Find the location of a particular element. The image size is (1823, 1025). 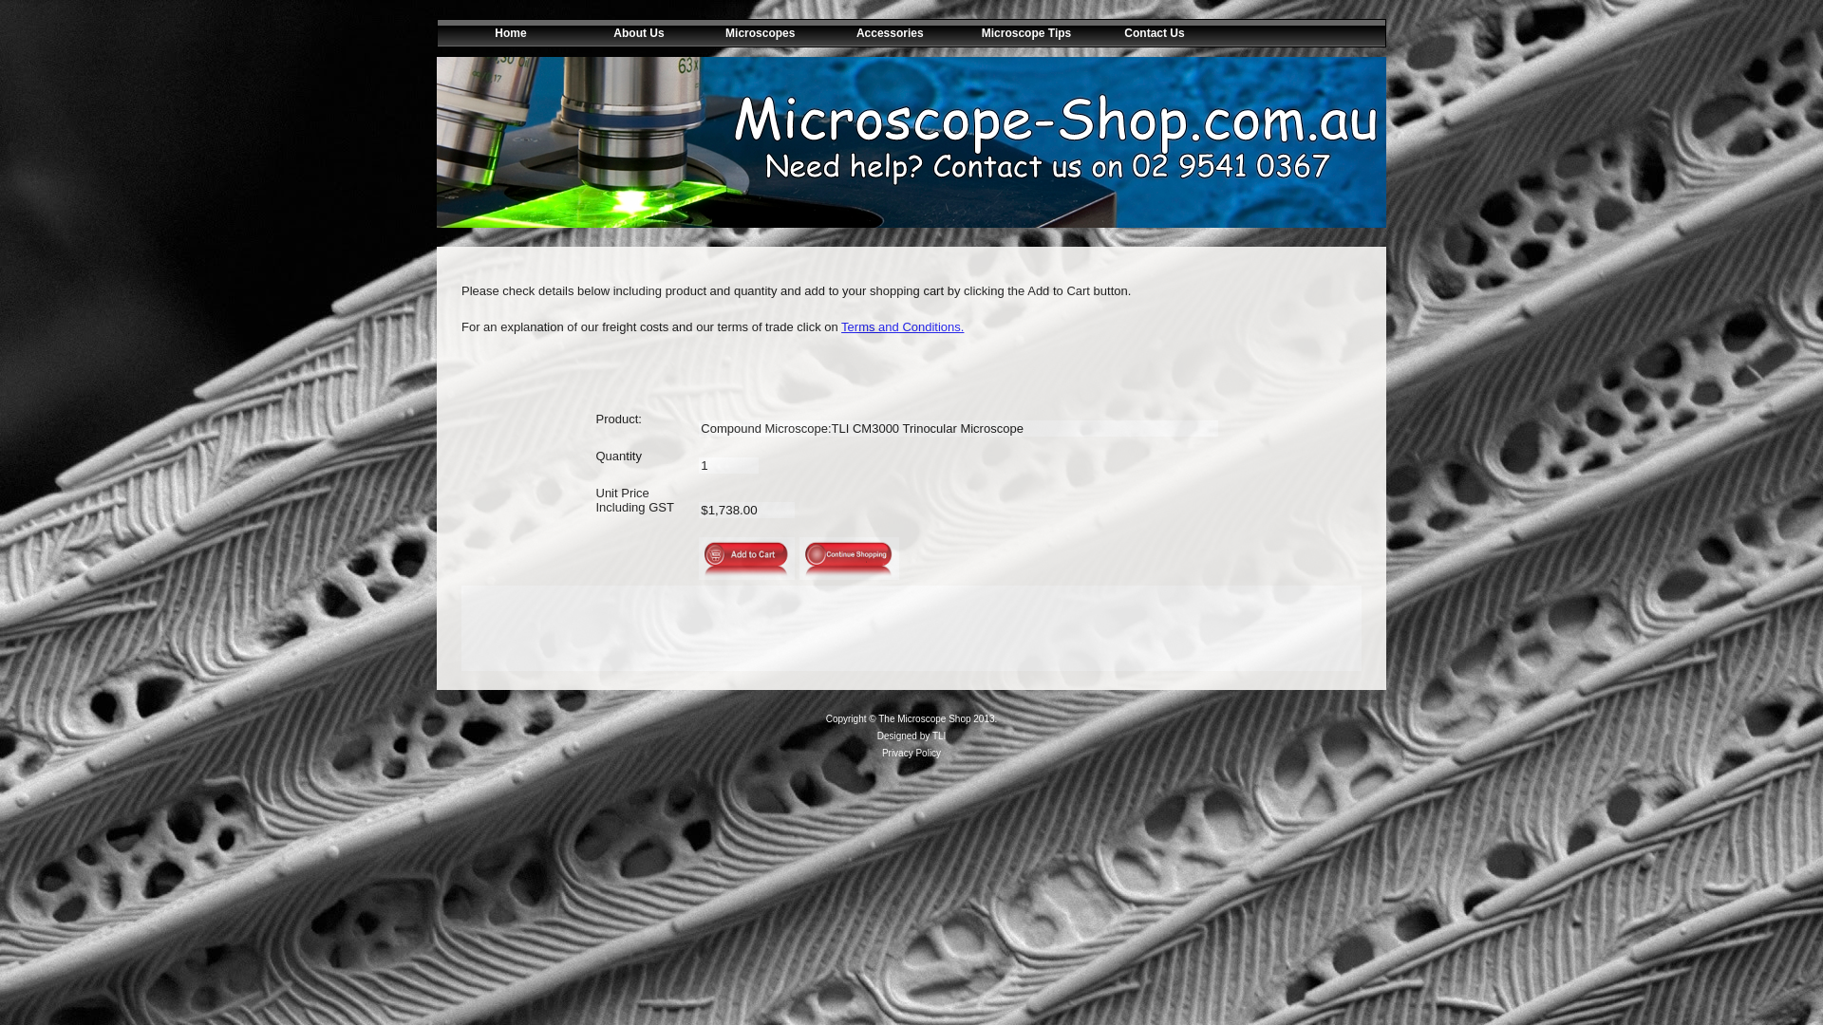

TLI is located at coordinates (939, 736).